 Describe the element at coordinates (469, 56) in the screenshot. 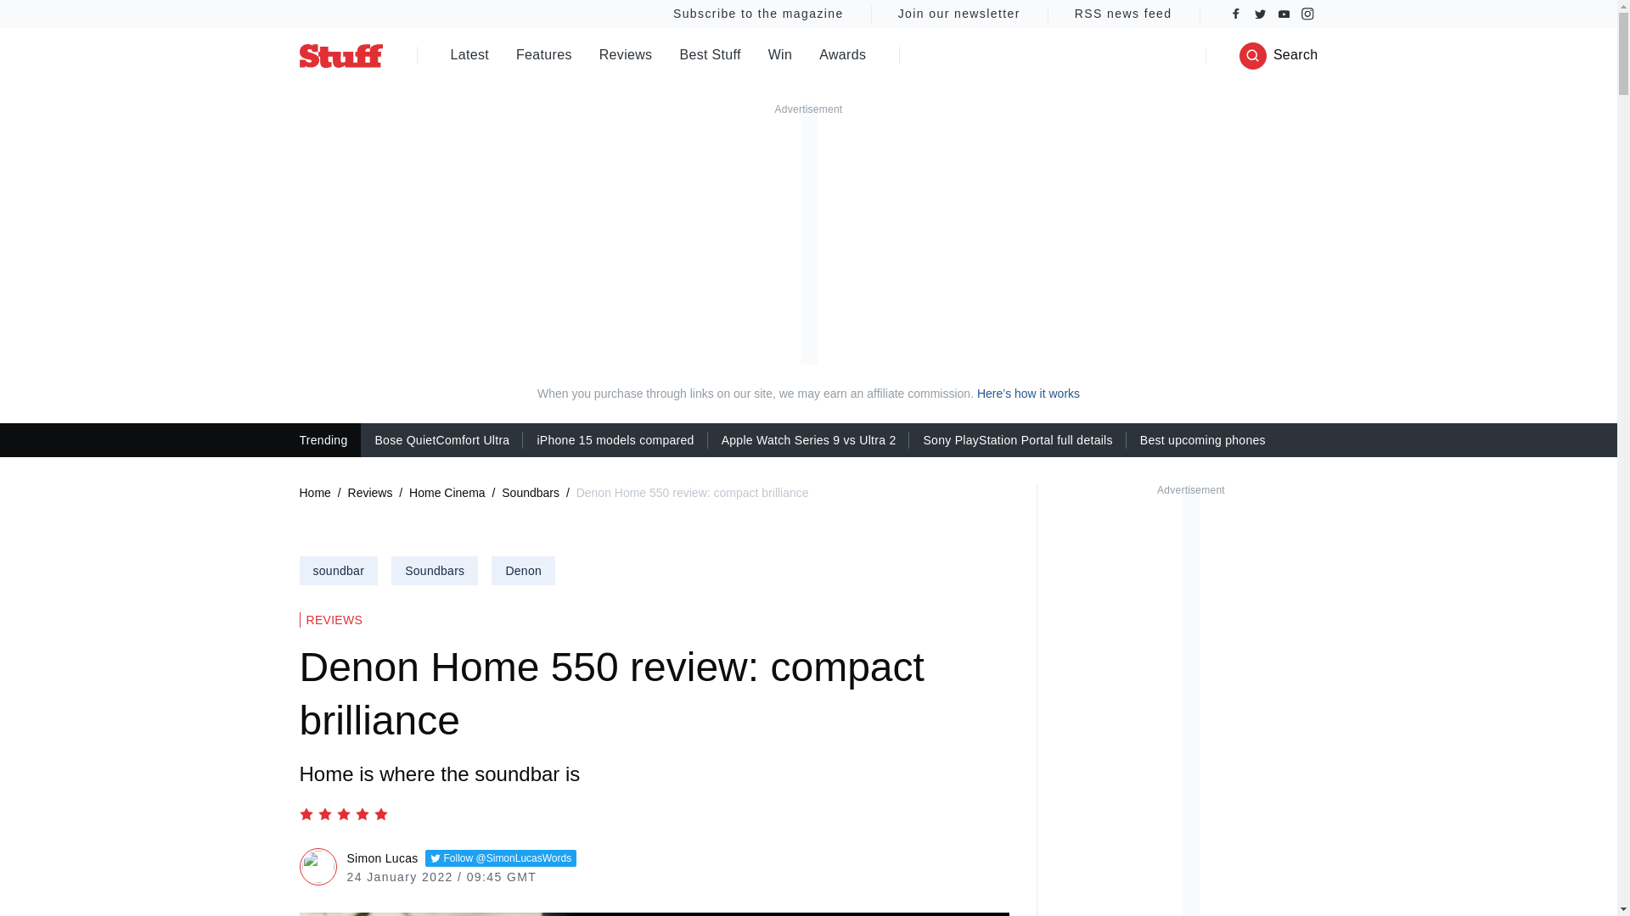

I see `Latest` at that location.